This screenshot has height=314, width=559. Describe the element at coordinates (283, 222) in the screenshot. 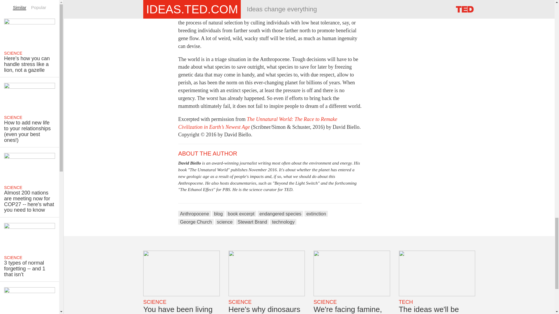

I see `technology` at that location.